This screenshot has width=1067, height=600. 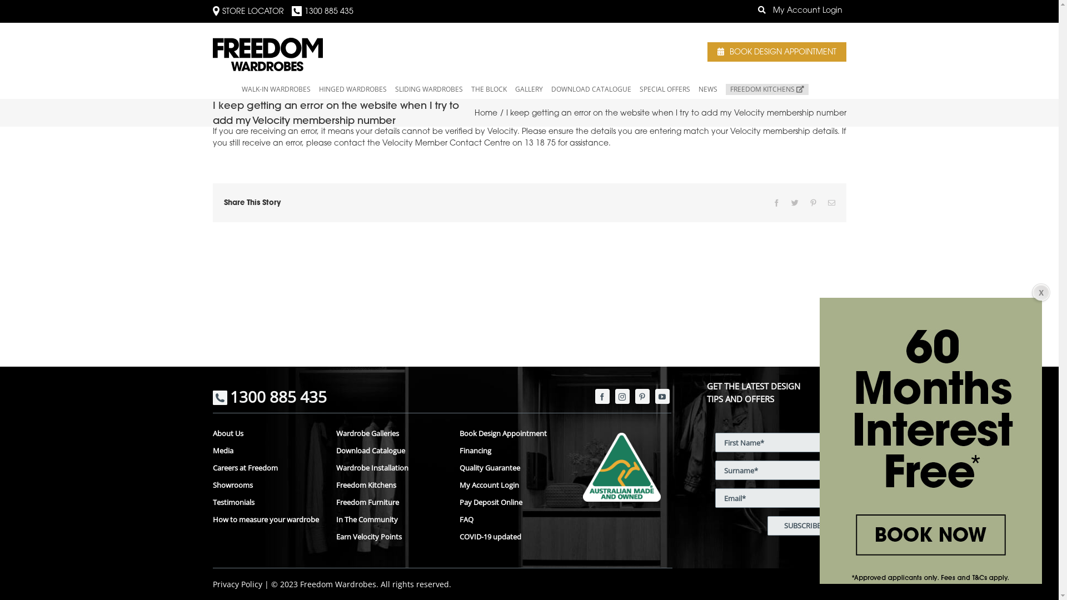 What do you see at coordinates (831, 203) in the screenshot?
I see `Email` at bounding box center [831, 203].